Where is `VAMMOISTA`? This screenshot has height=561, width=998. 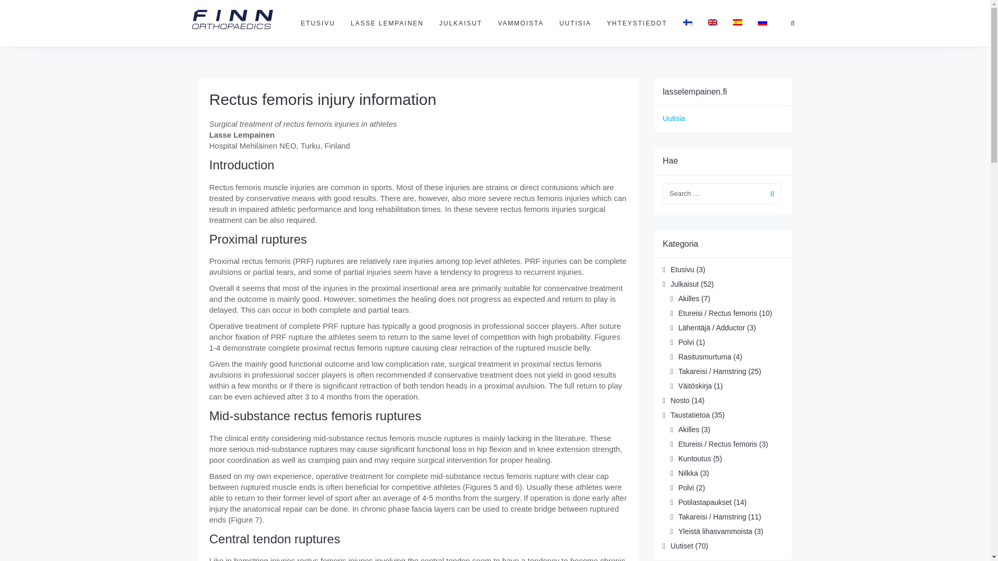 VAMMOISTA is located at coordinates (521, 23).